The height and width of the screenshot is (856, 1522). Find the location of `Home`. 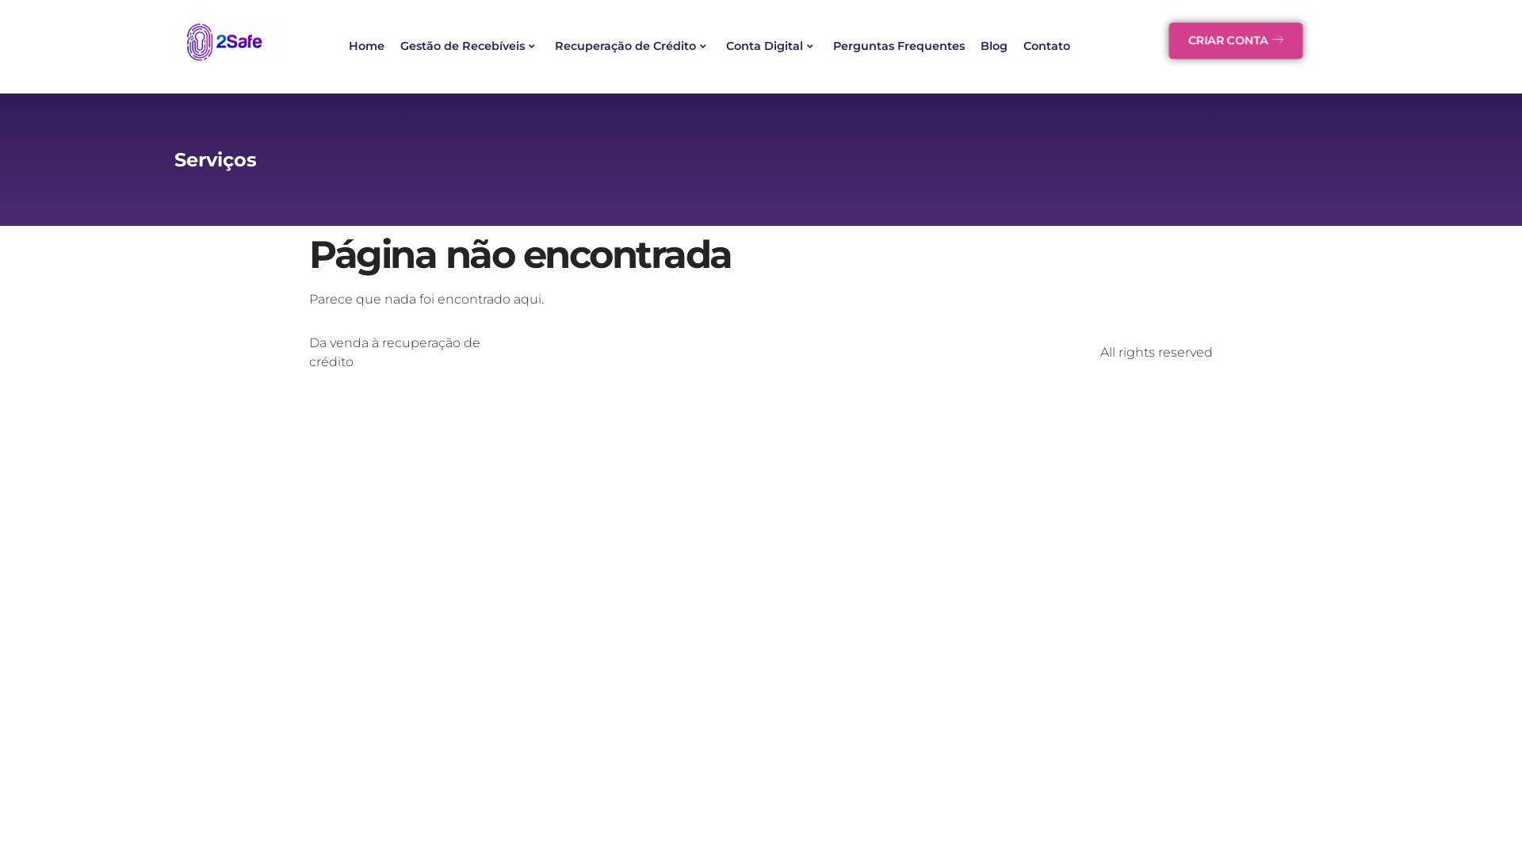

Home is located at coordinates (366, 47).